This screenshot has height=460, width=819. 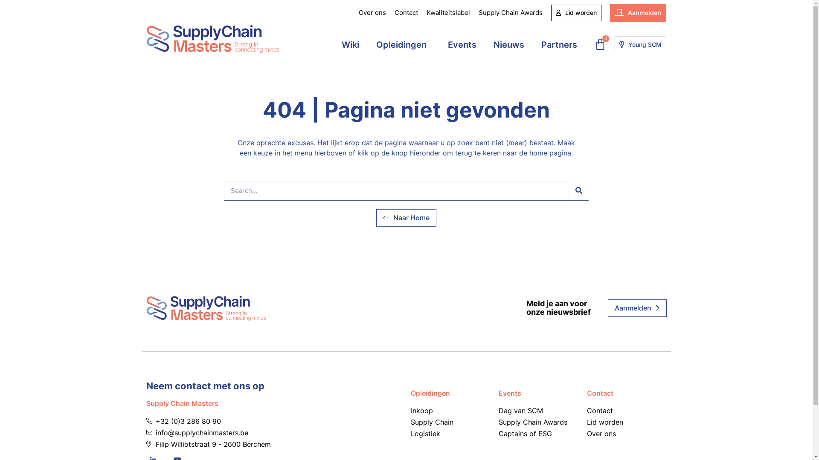 What do you see at coordinates (511, 13) in the screenshot?
I see `Supply Chain Awards` at bounding box center [511, 13].